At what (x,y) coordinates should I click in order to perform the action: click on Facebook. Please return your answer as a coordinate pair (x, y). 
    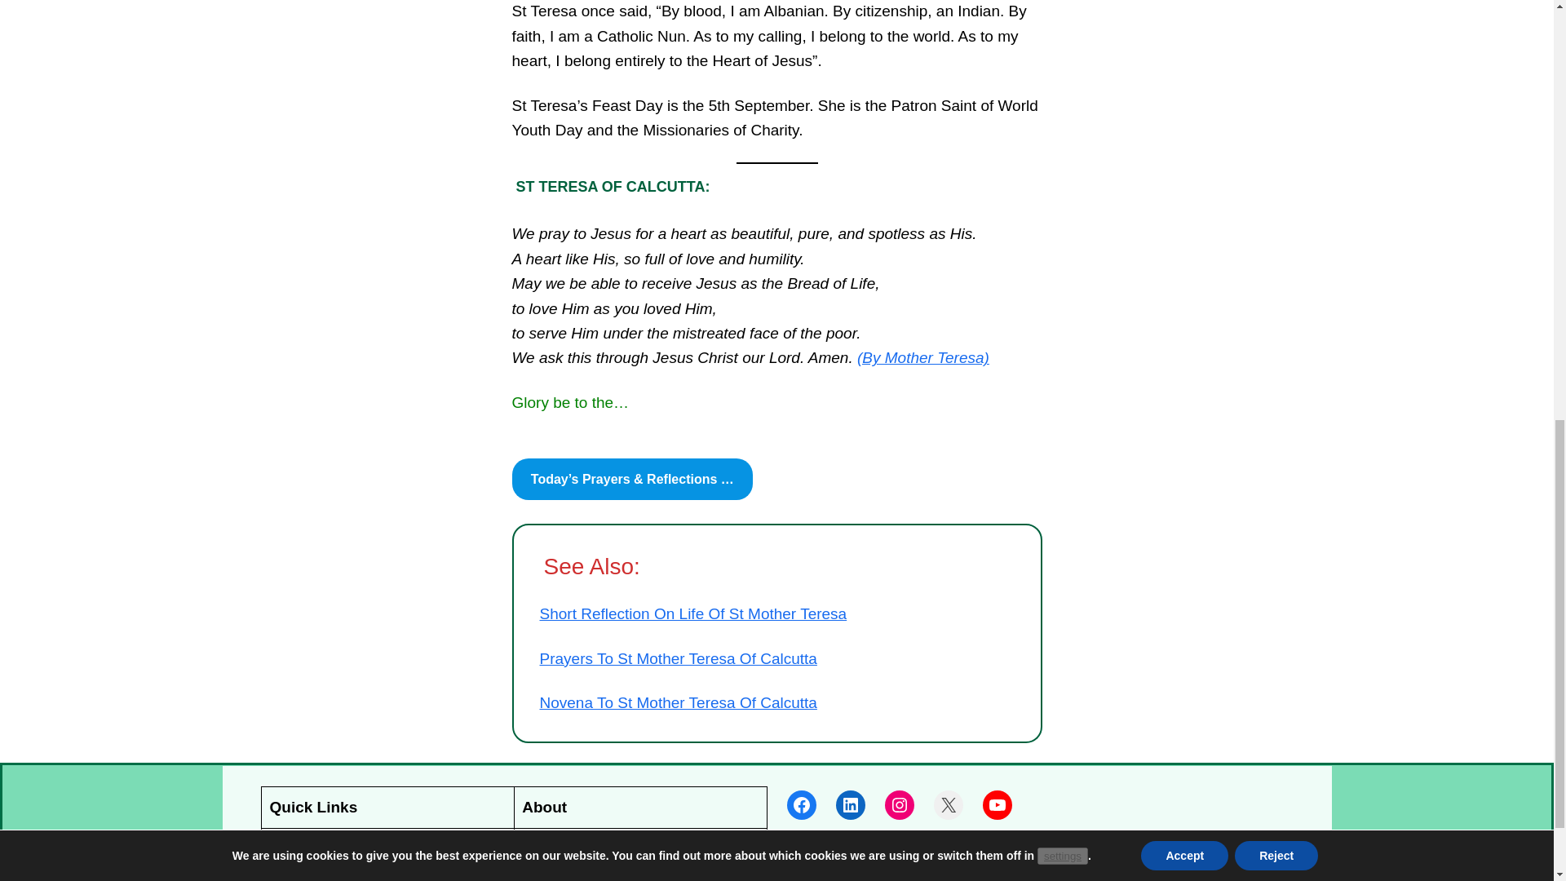
    Looking at the image, I should click on (801, 804).